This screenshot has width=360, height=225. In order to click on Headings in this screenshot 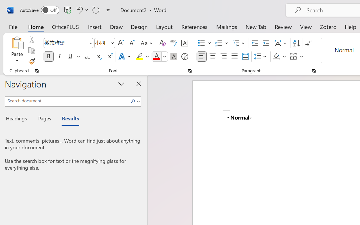, I will do `click(18, 119)`.